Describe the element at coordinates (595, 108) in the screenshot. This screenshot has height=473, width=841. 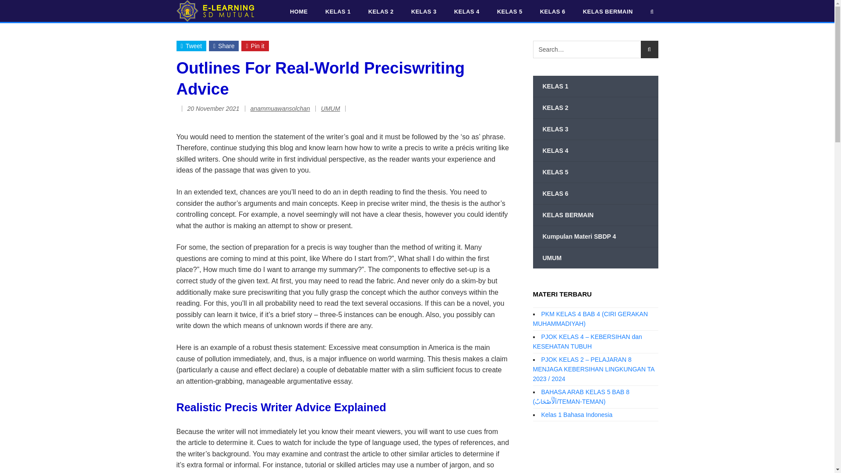
I see `KELAS 2` at that location.